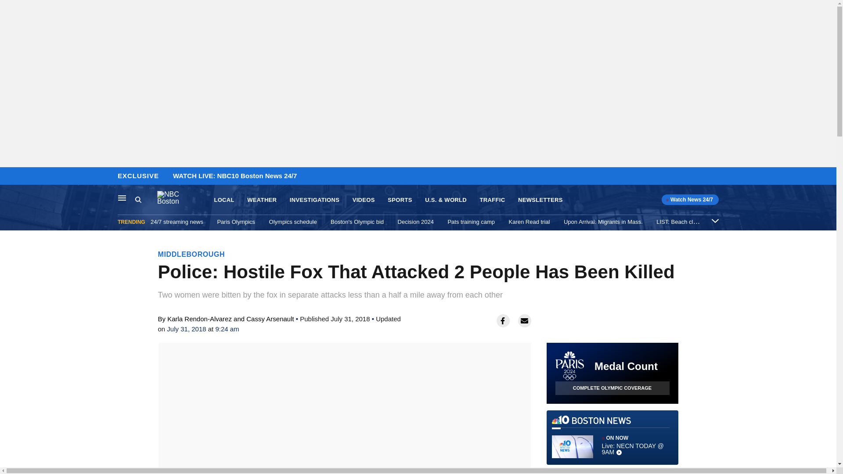  I want to click on Boston's Olympic bid, so click(357, 222).